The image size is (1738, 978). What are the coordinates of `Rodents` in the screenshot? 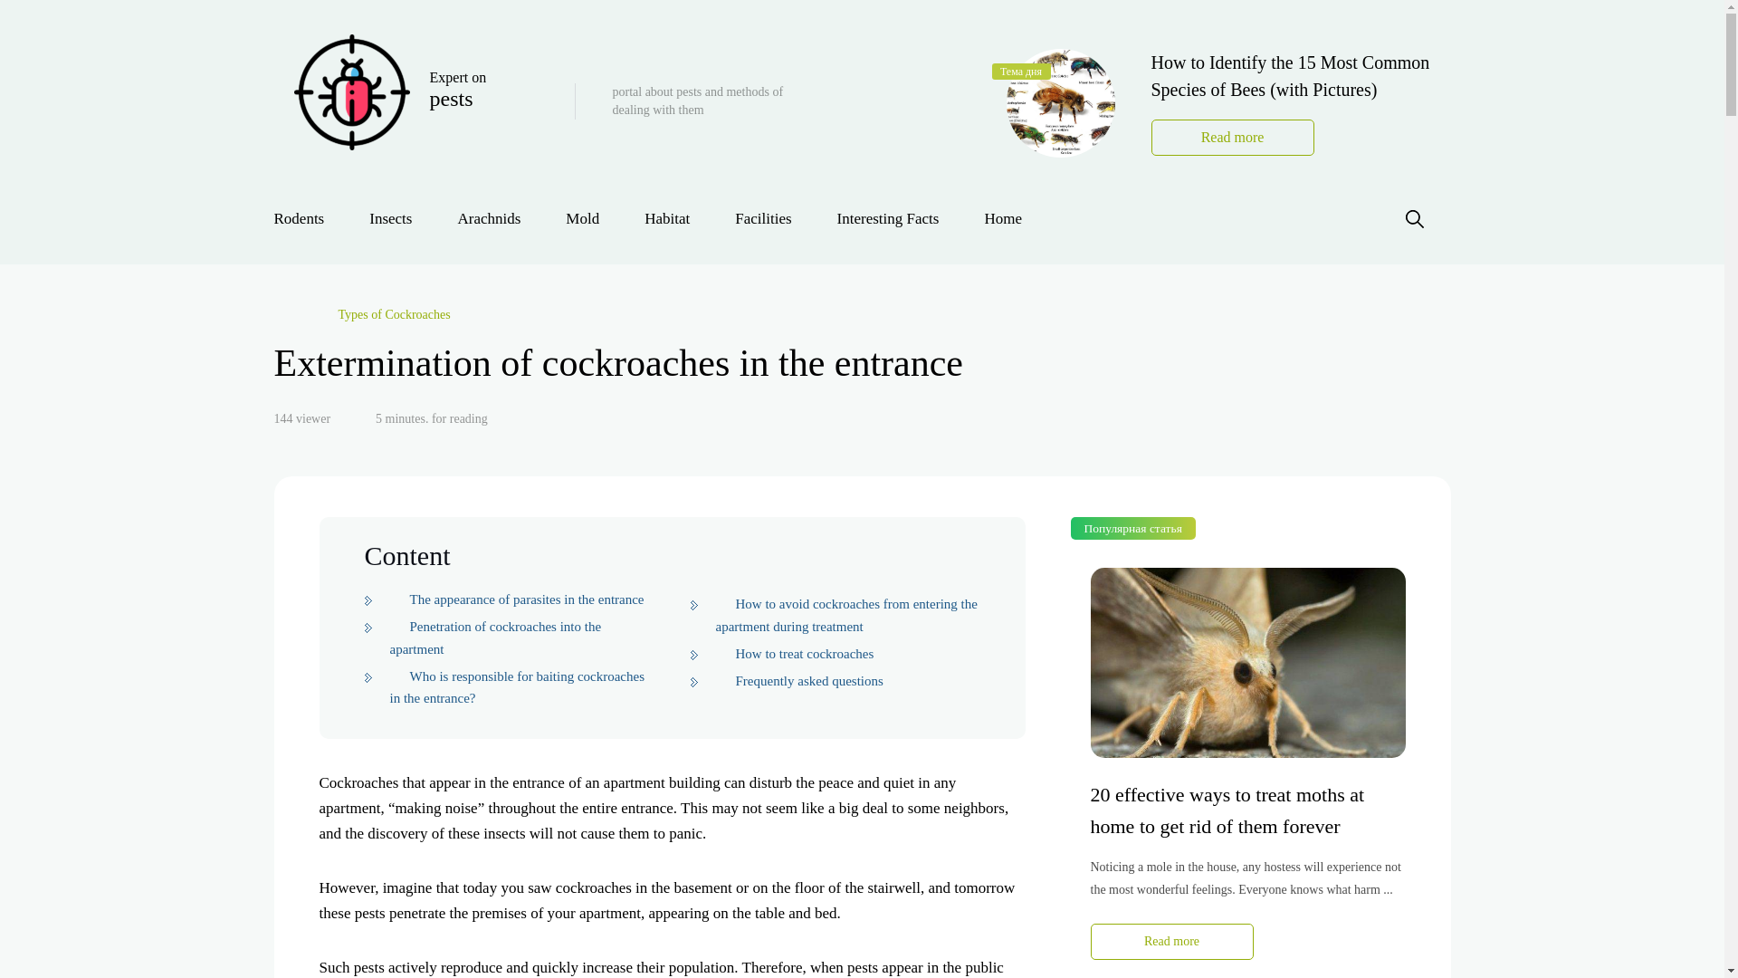 It's located at (423, 100).